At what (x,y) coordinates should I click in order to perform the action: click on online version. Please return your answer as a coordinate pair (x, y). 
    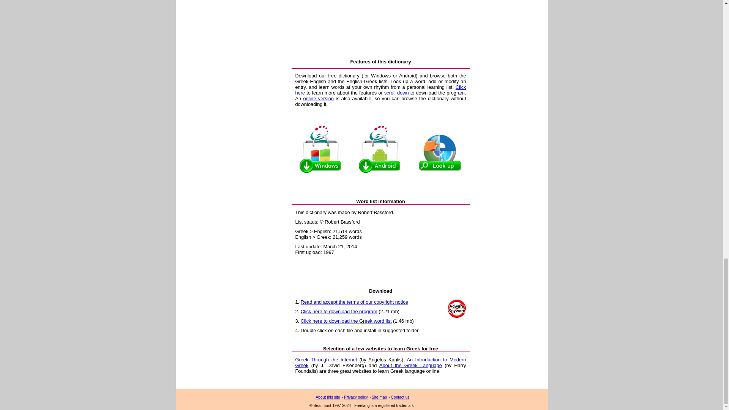
    Looking at the image, I should click on (318, 98).